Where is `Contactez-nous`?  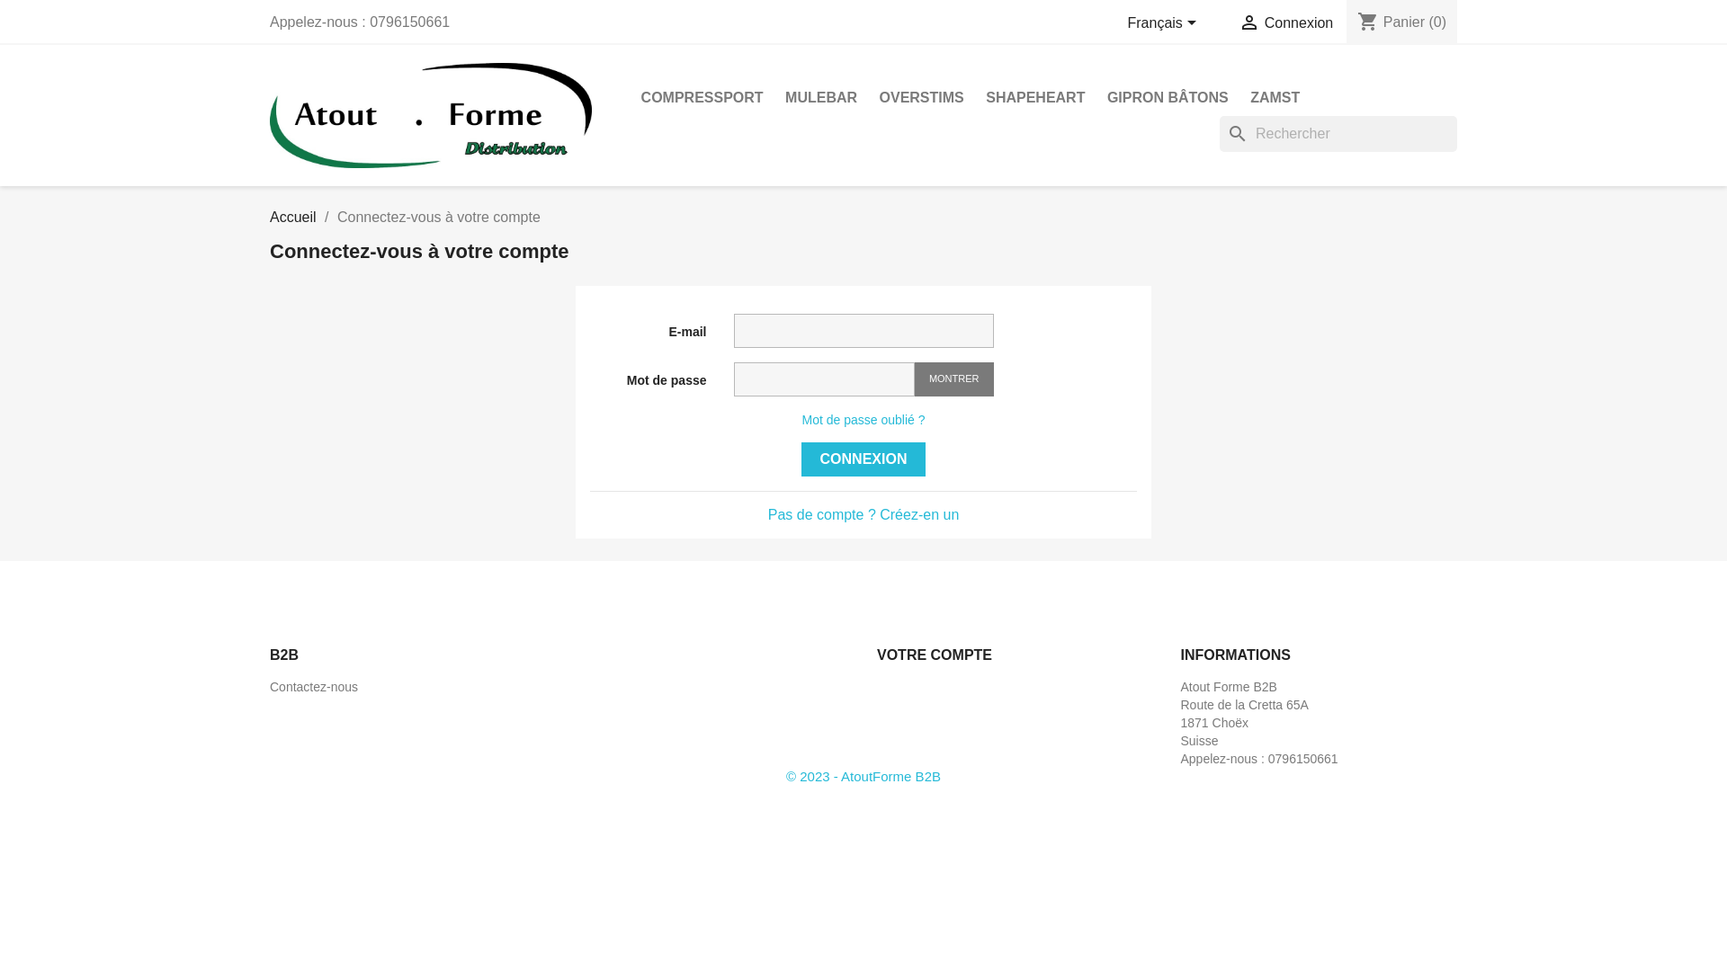
Contactez-nous is located at coordinates (314, 687).